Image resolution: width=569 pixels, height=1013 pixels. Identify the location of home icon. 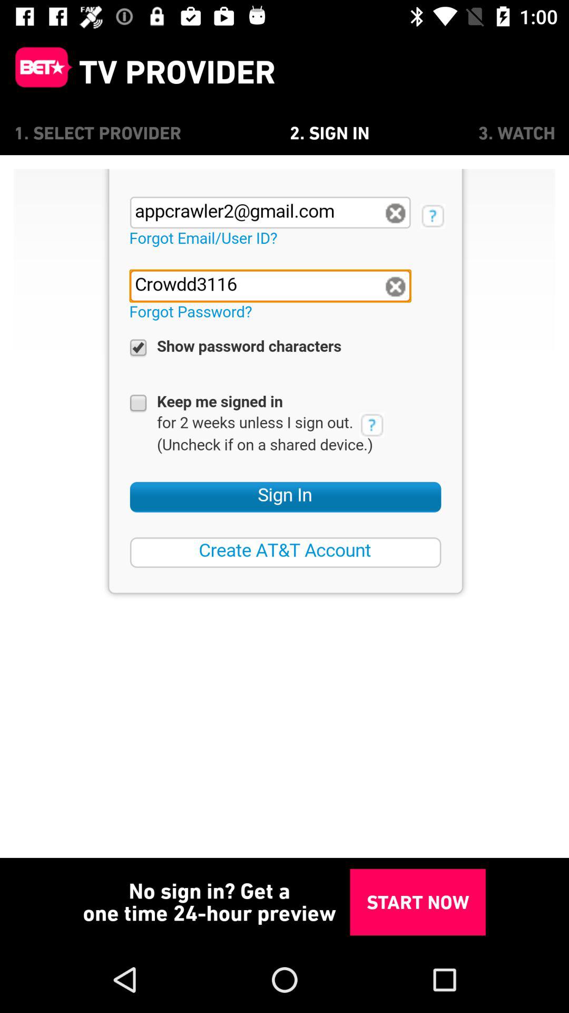
(40, 72).